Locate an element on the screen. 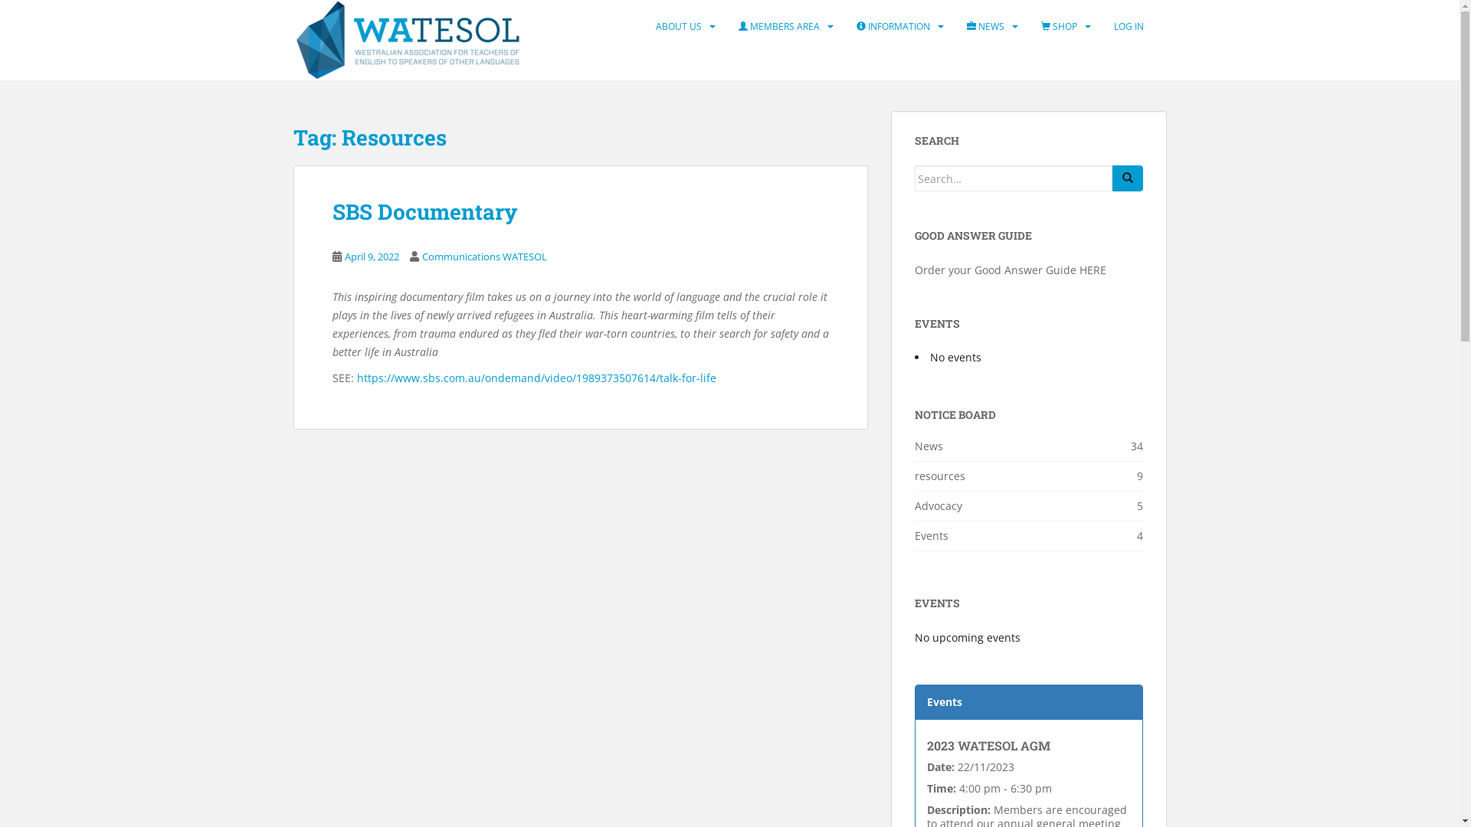 This screenshot has height=827, width=1471. SBS Documentary is located at coordinates (425, 211).